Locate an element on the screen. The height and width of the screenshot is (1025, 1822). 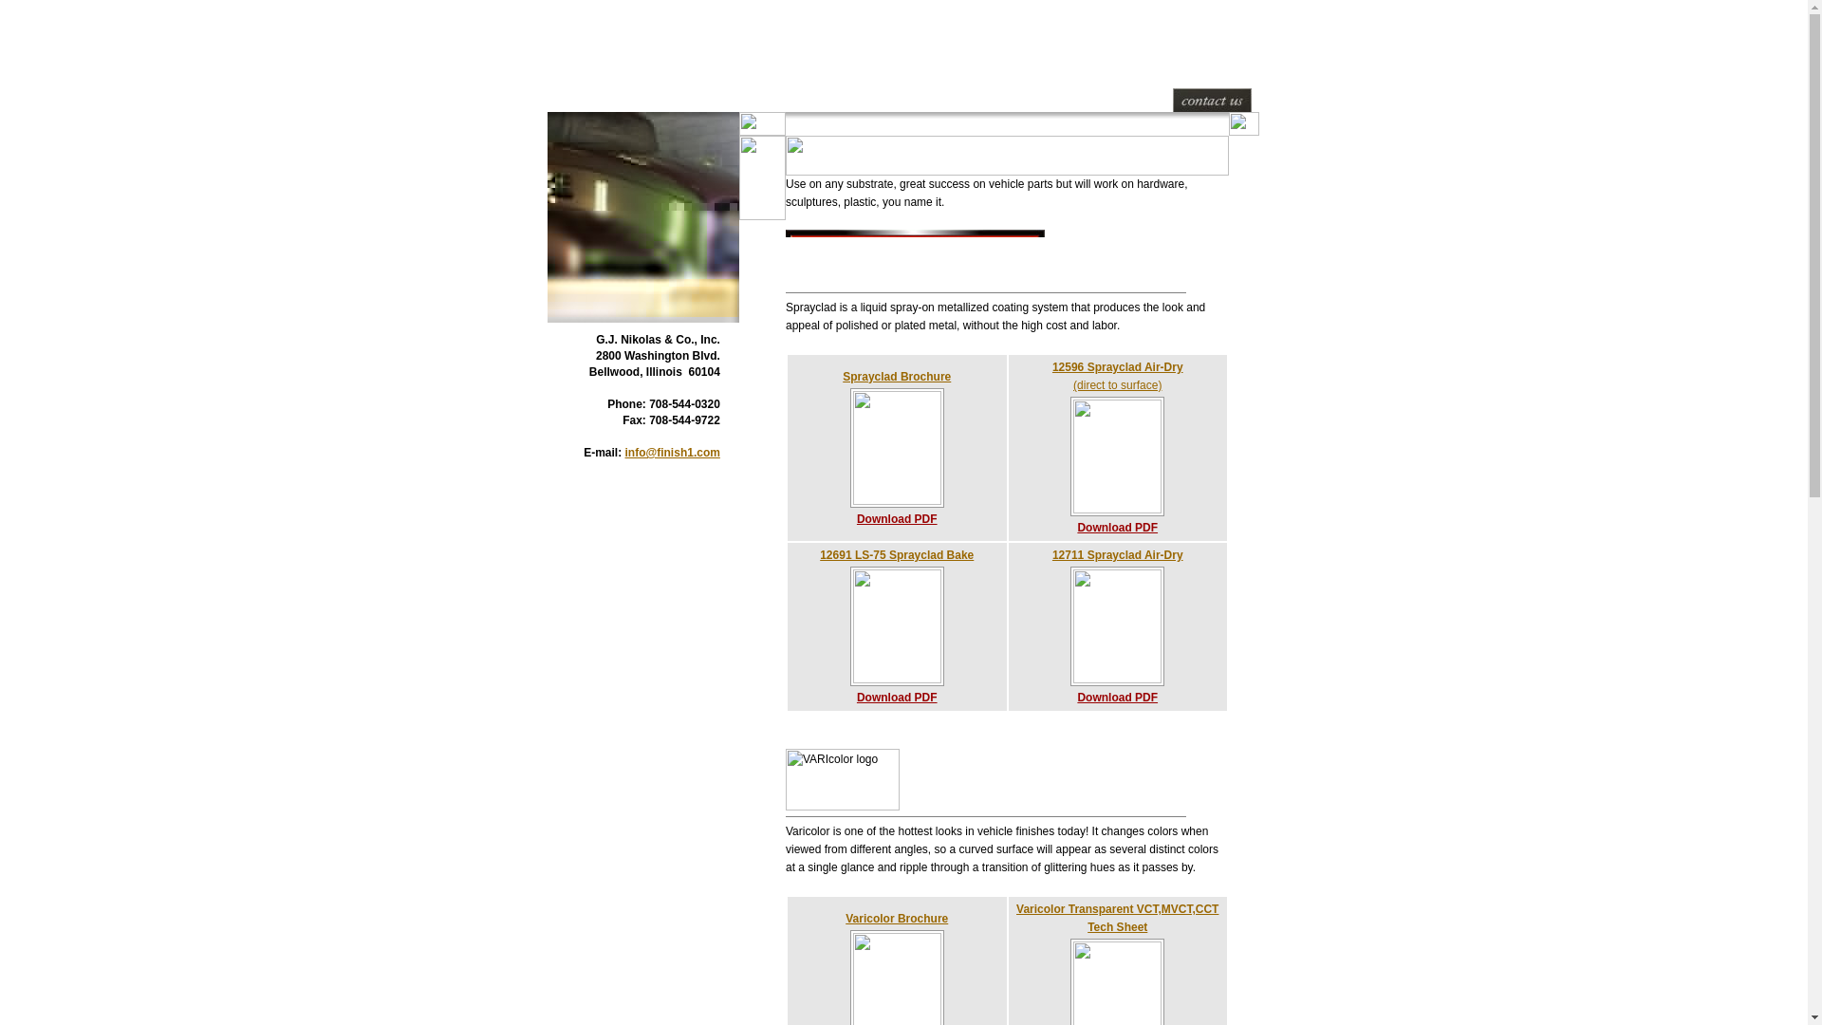
Varicolor Transparent VCT,MVCT,CCT Tech Sheet is located at coordinates (1118, 918).